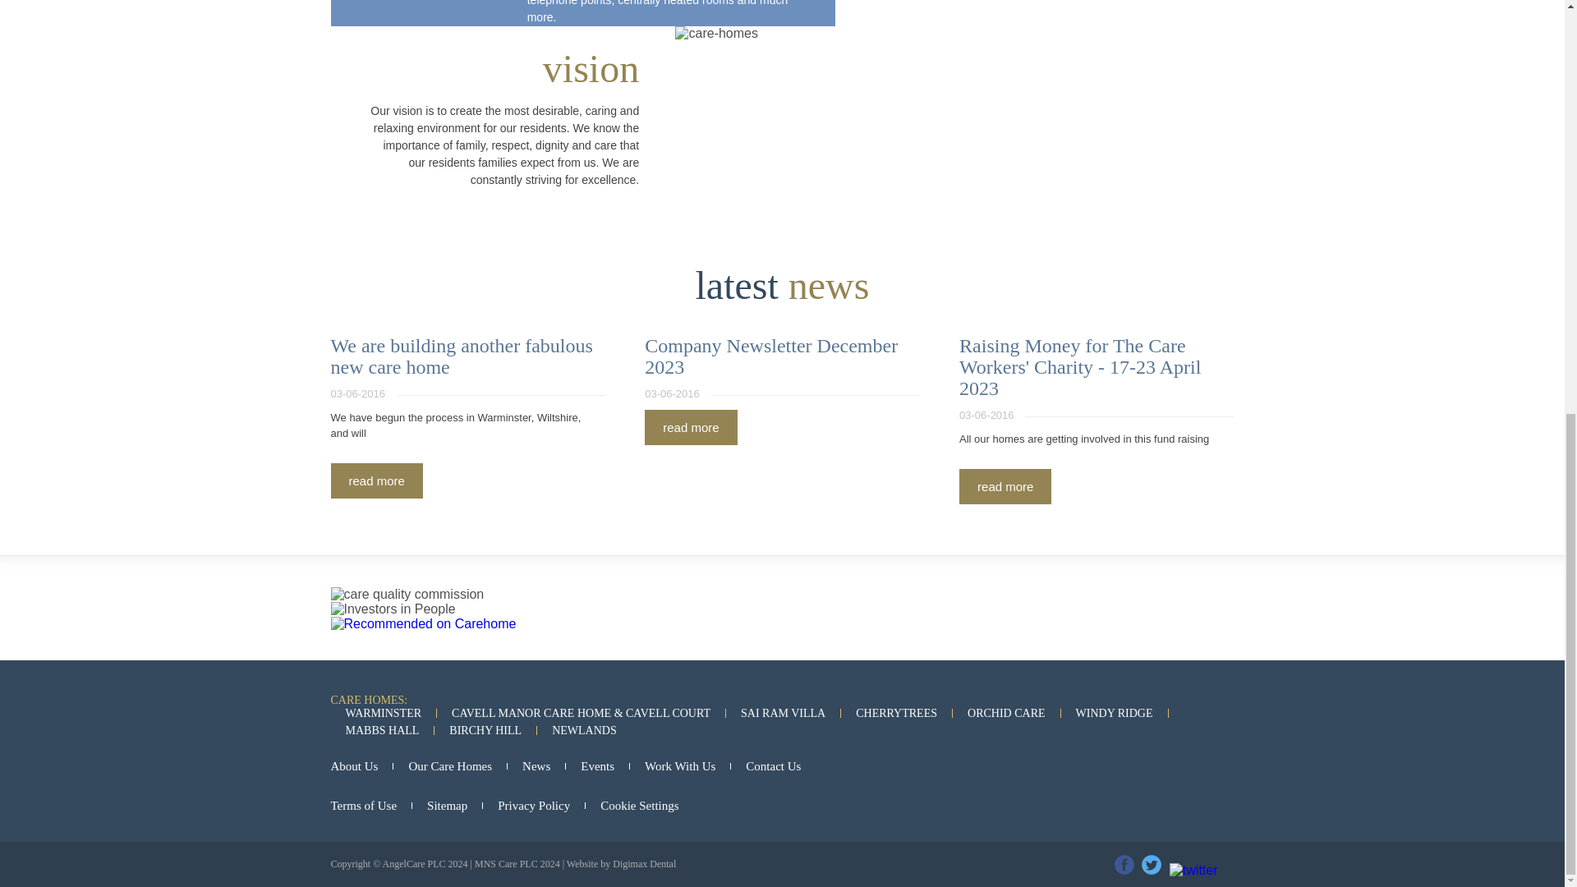 The image size is (1577, 887). Describe the element at coordinates (690, 427) in the screenshot. I see `read more` at that location.